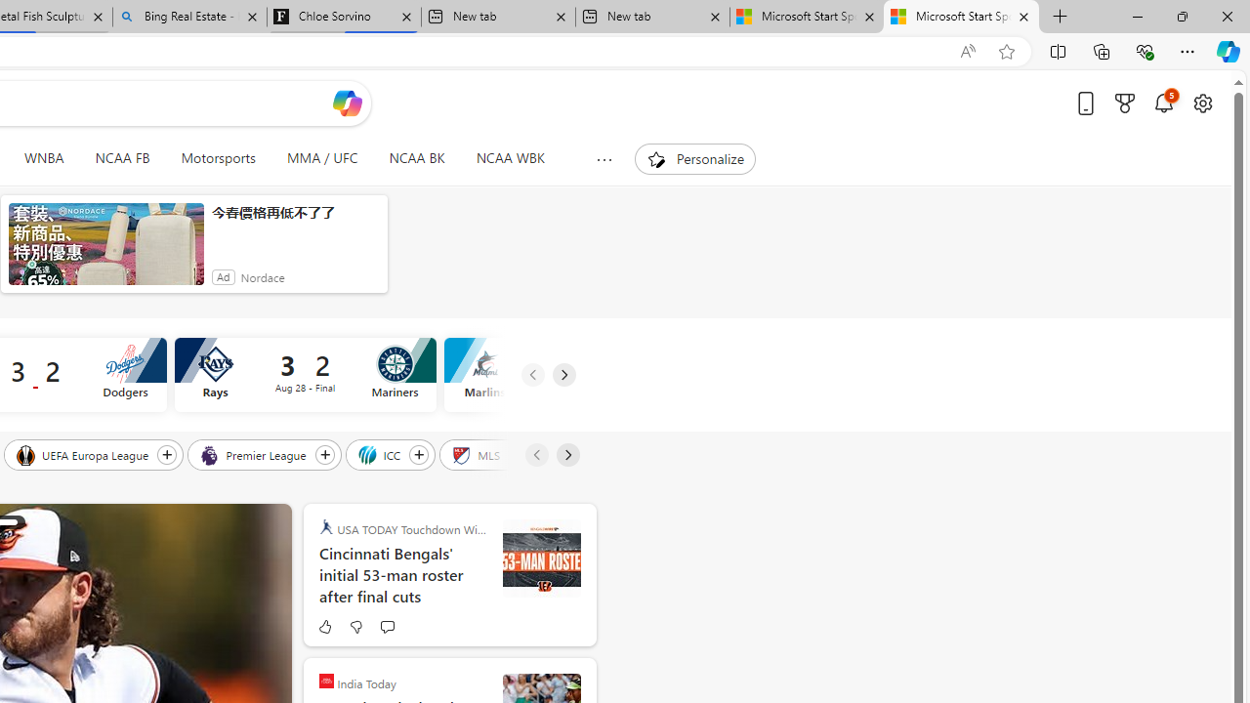 The image size is (1250, 703). I want to click on NCAA FB, so click(122, 158).